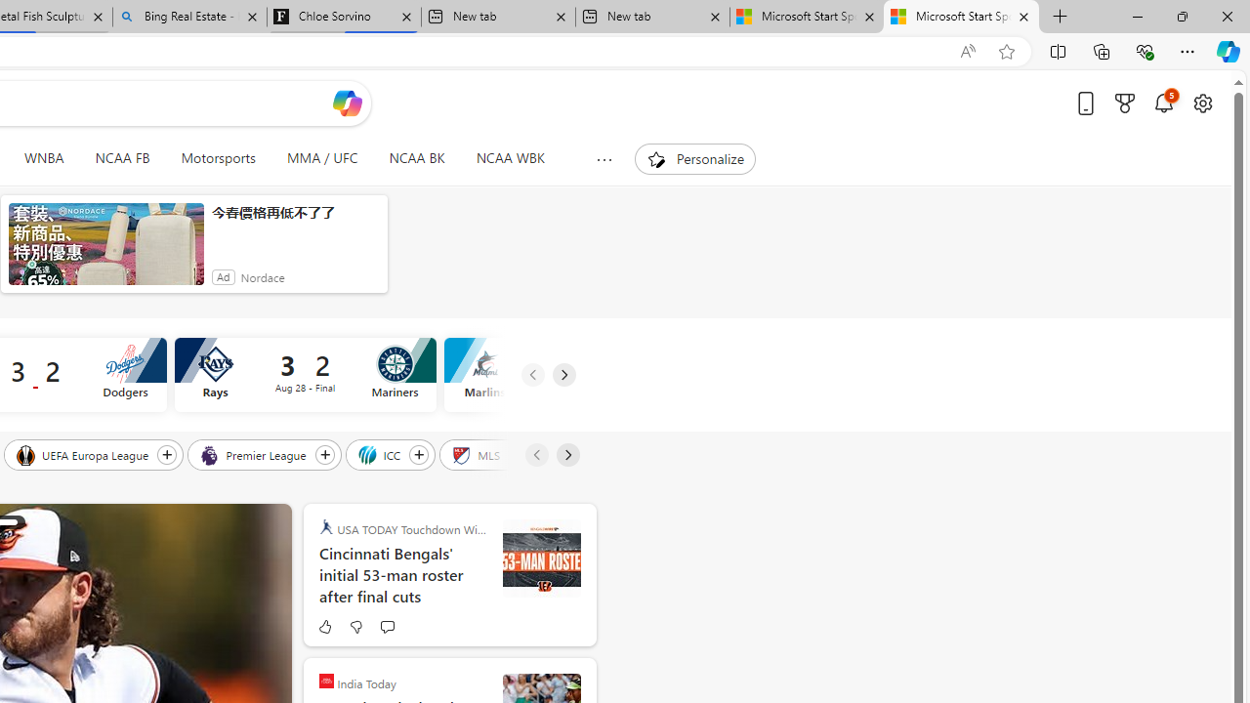 The image size is (1250, 703). I want to click on NCAA FB, so click(122, 158).